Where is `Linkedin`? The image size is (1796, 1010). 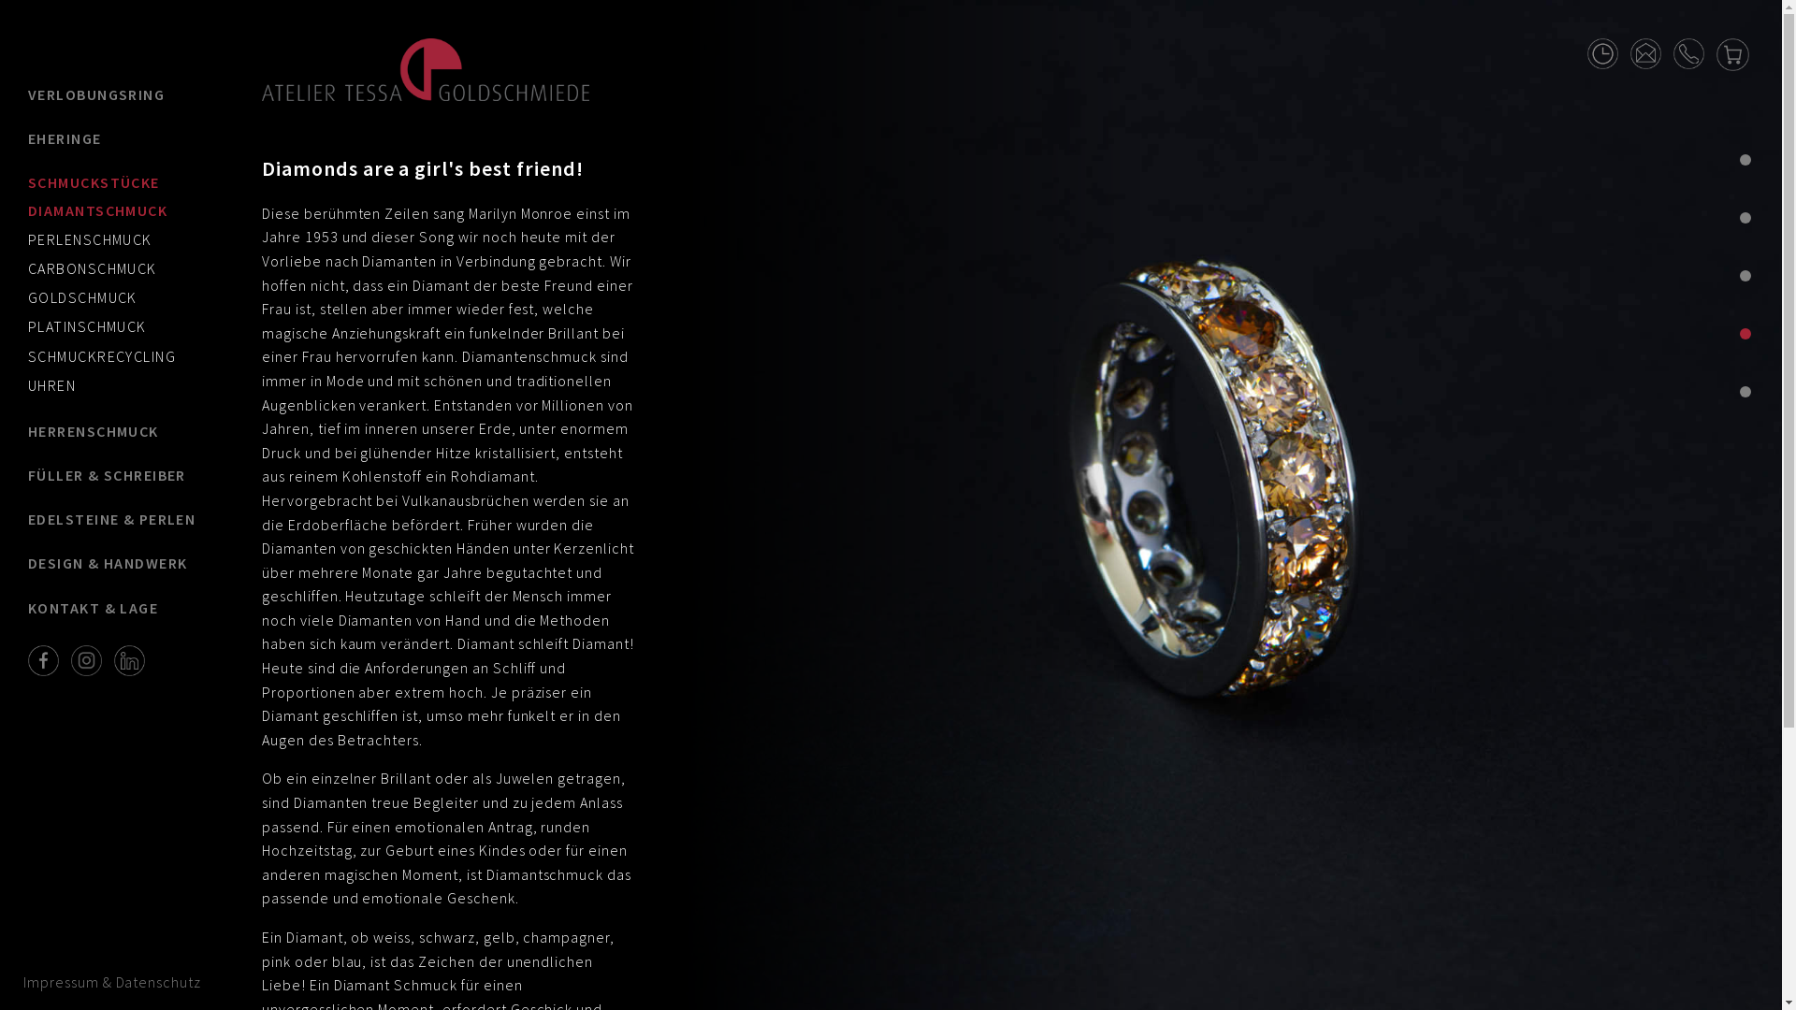
Linkedin is located at coordinates (129, 658).